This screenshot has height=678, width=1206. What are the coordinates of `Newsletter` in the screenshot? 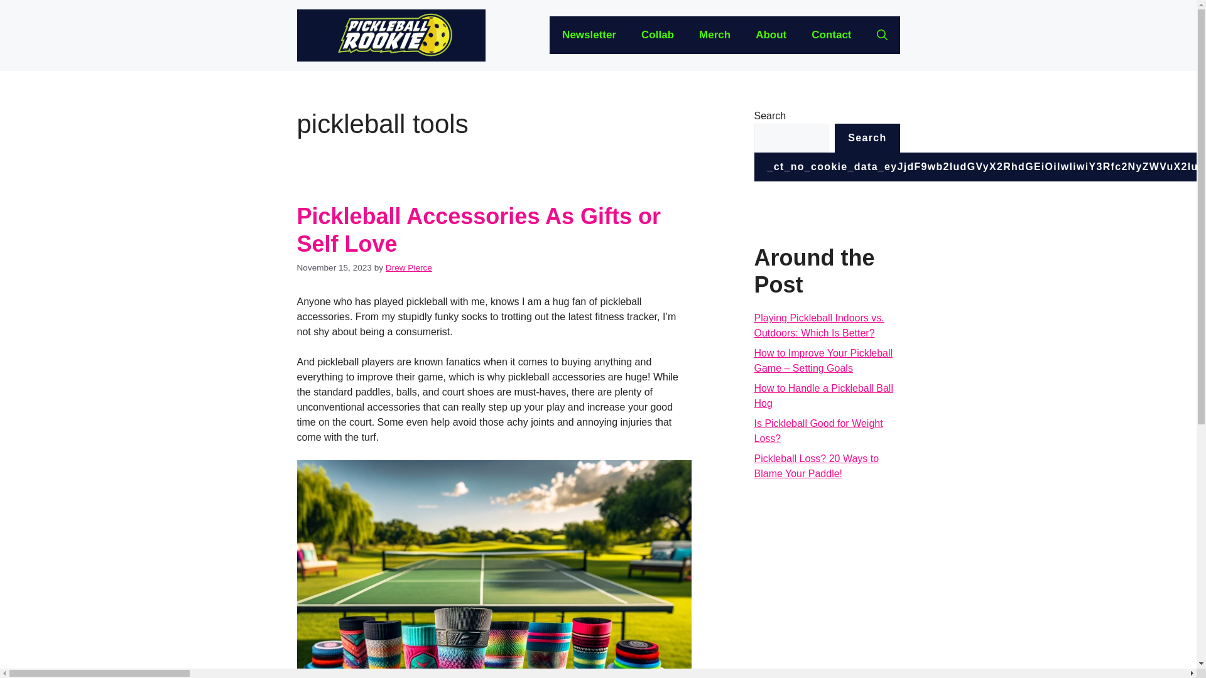 It's located at (589, 35).